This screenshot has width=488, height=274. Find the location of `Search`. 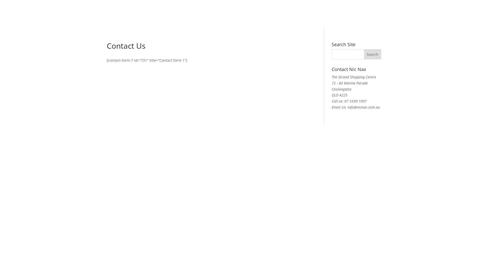

Search is located at coordinates (373, 54).